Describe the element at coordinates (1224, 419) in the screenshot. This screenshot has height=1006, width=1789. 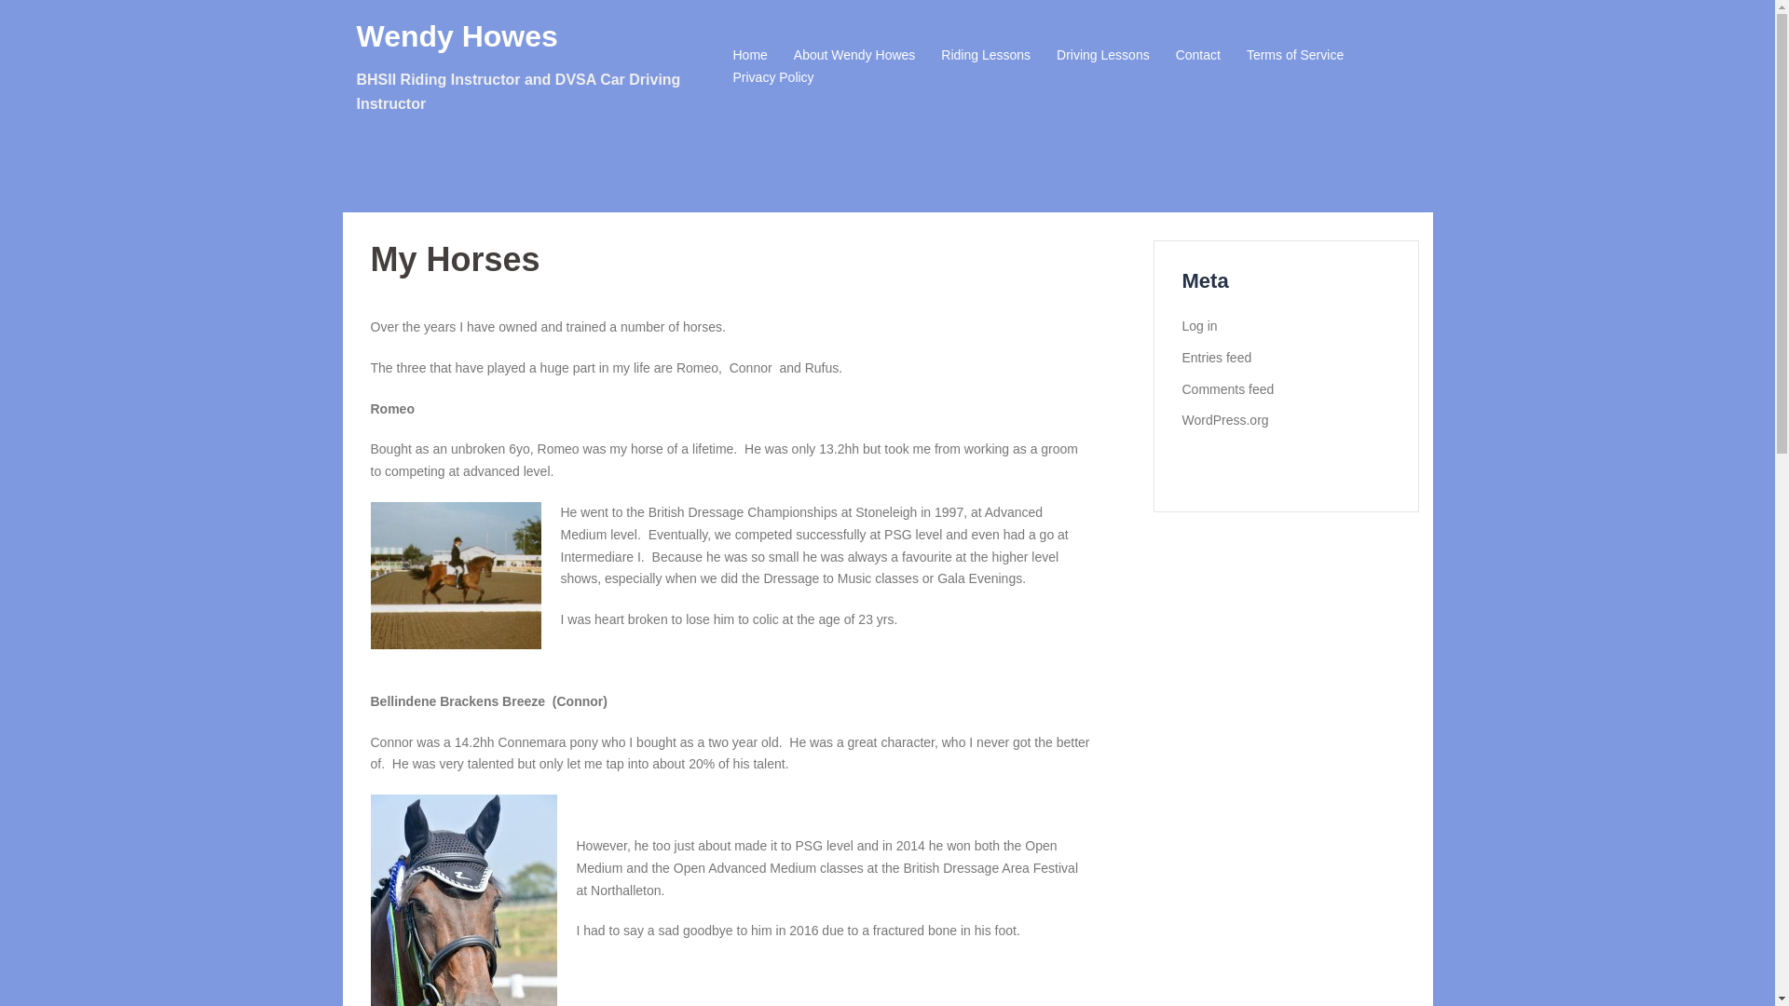
I see `WordPress.org` at that location.